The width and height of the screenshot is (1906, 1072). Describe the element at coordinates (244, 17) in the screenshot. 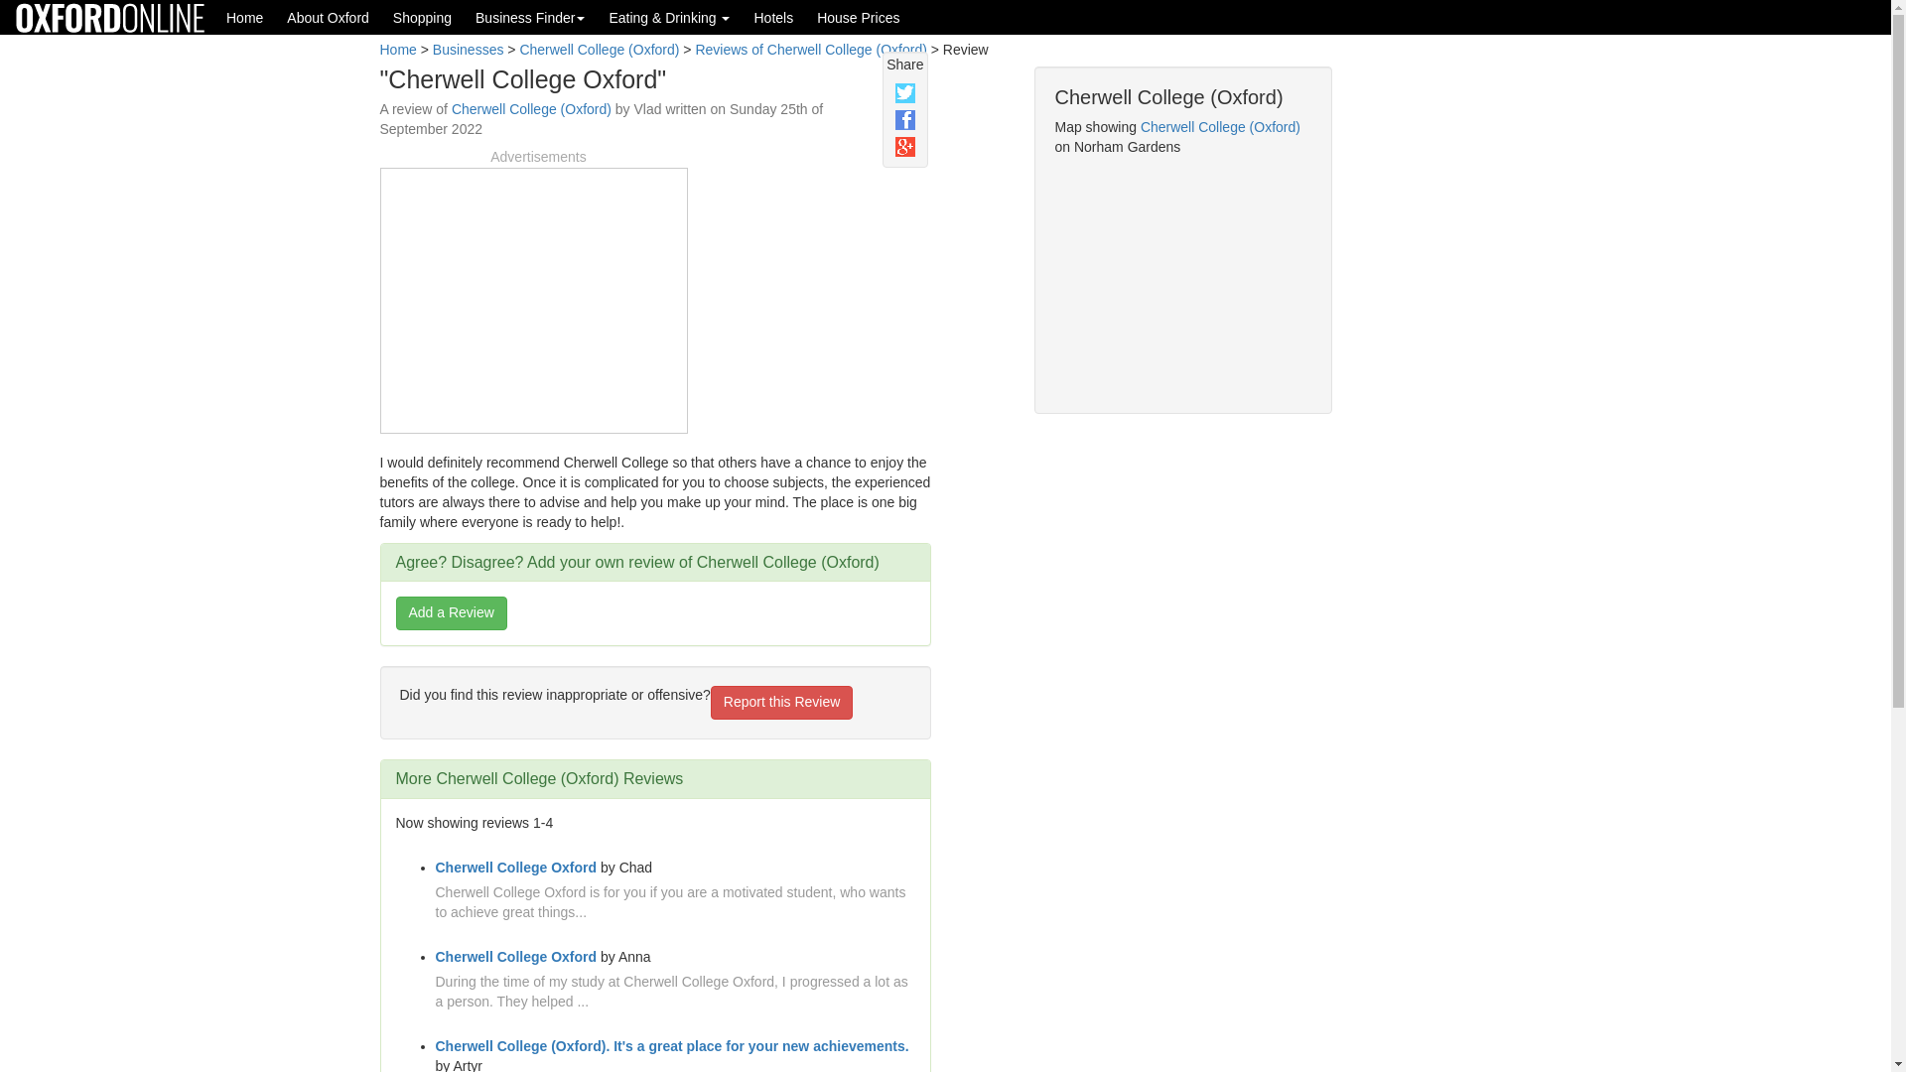

I see `Home` at that location.